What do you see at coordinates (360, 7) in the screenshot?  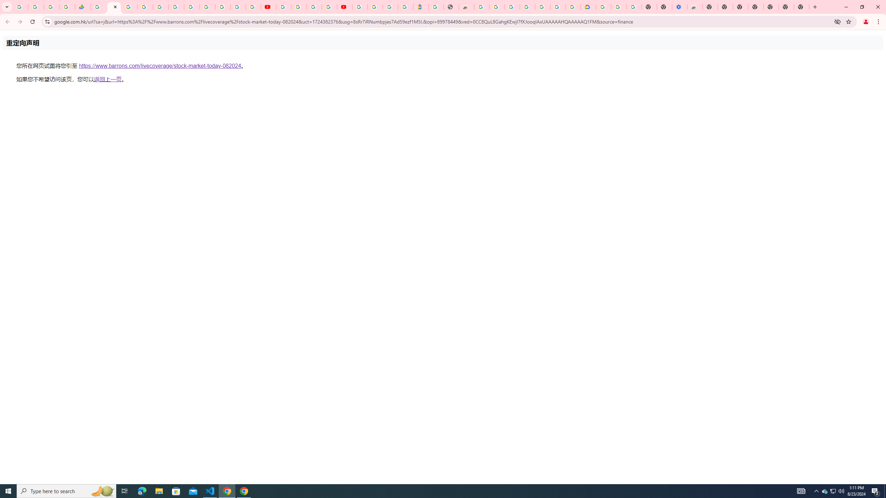 I see `Sign in - Google Accounts` at bounding box center [360, 7].